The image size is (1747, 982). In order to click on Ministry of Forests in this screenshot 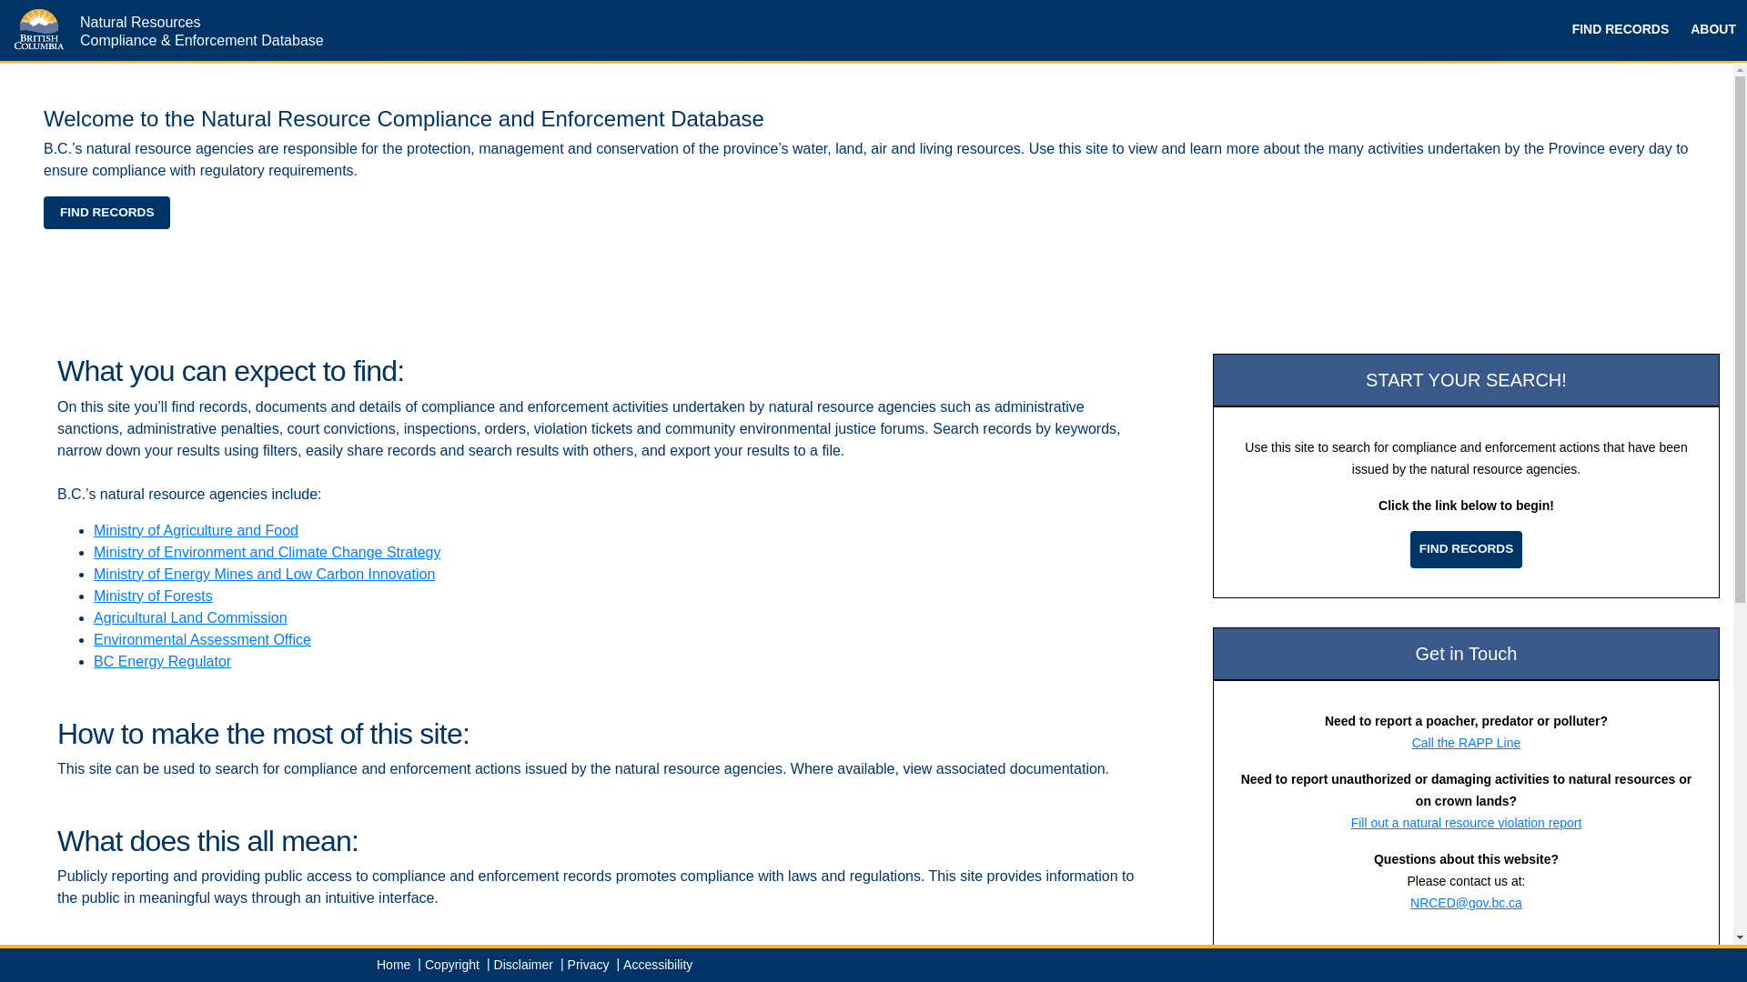, I will do `click(153, 596)`.